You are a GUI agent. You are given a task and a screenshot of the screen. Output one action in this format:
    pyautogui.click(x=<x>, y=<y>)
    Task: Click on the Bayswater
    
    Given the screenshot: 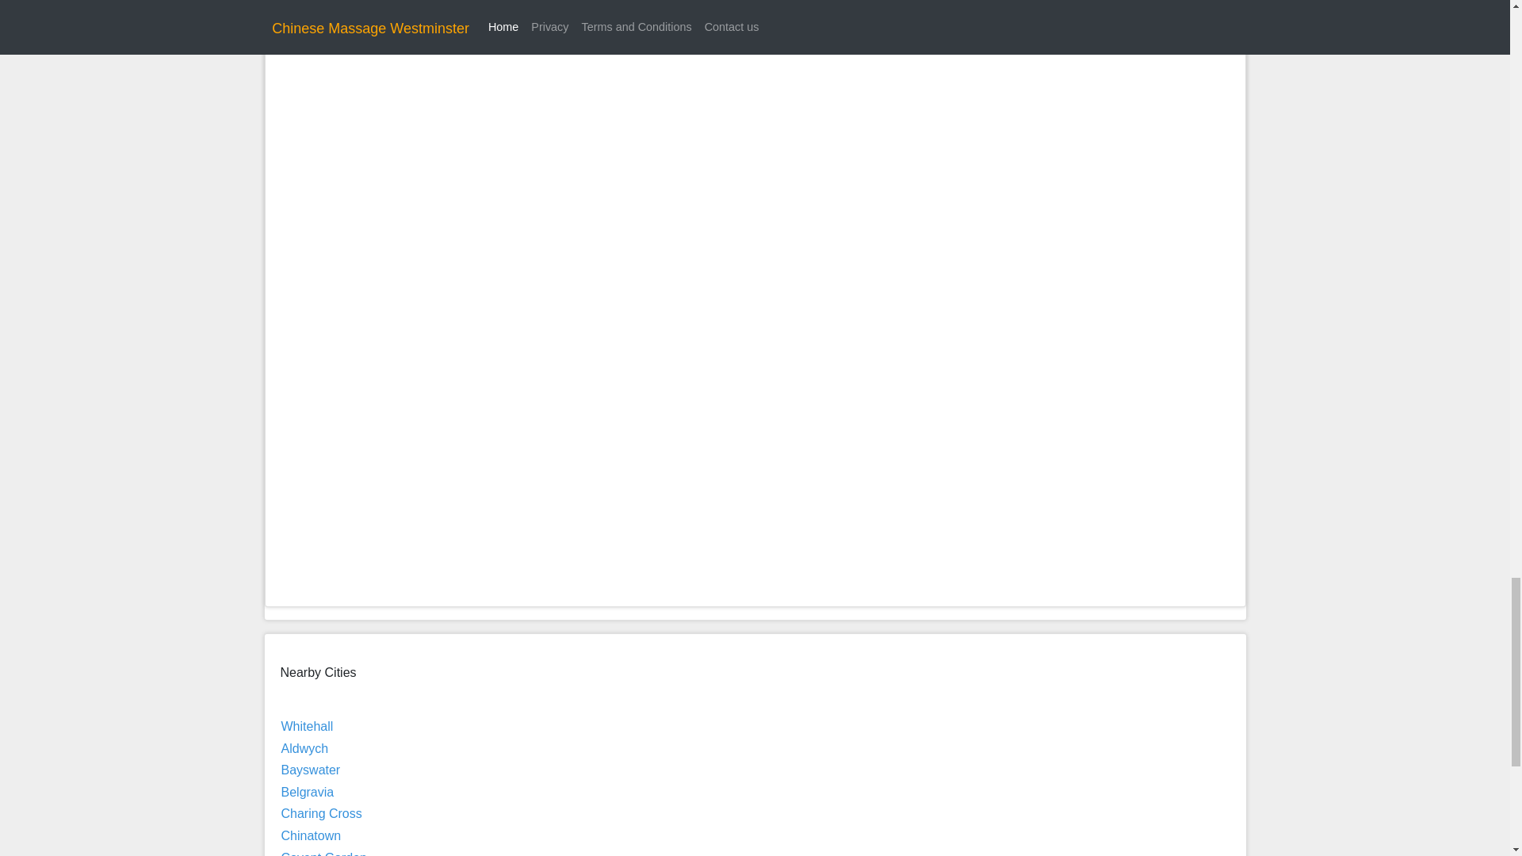 What is the action you would take?
    pyautogui.click(x=309, y=770)
    